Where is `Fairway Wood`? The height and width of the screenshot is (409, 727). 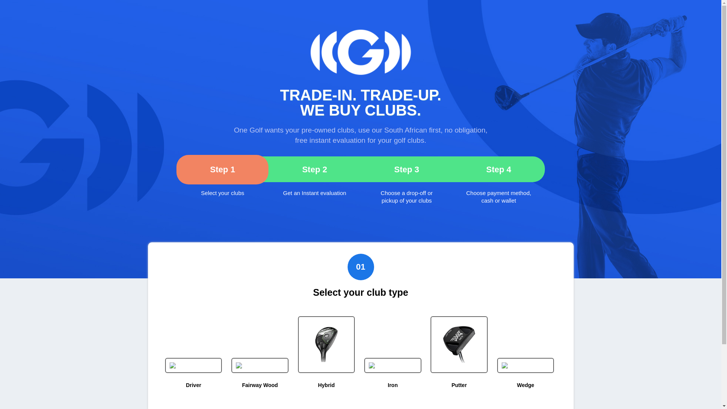
Fairway Wood is located at coordinates (260, 385).